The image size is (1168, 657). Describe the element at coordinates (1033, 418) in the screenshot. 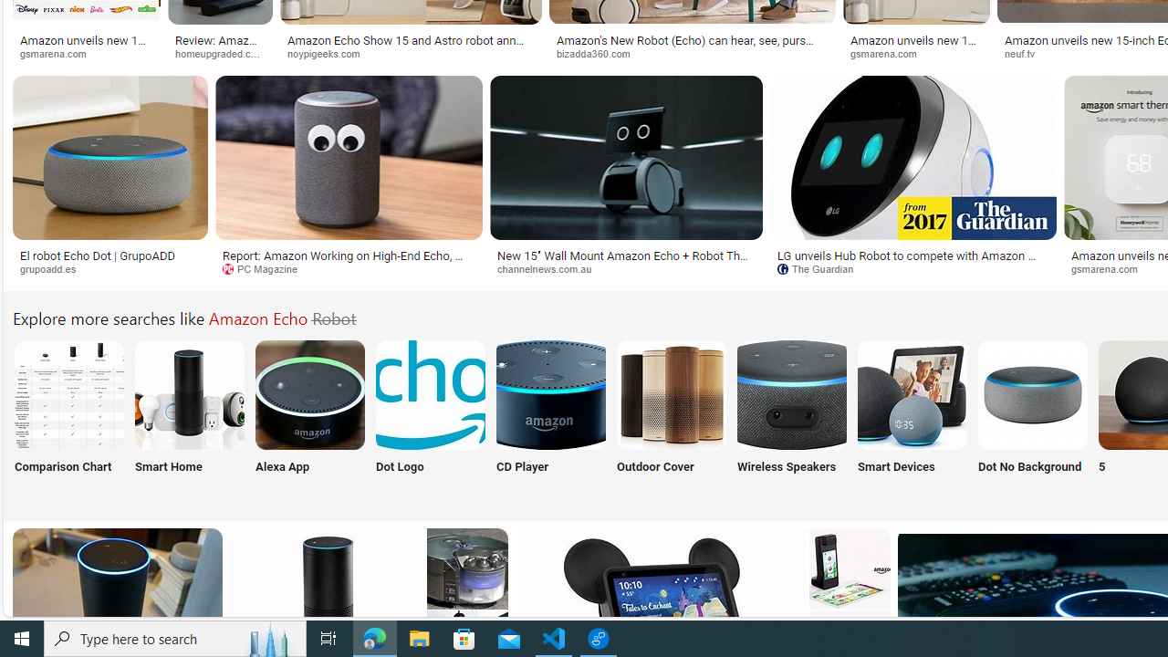

I see `Amazon Echo Dot Photo No Background Dot No Background` at that location.